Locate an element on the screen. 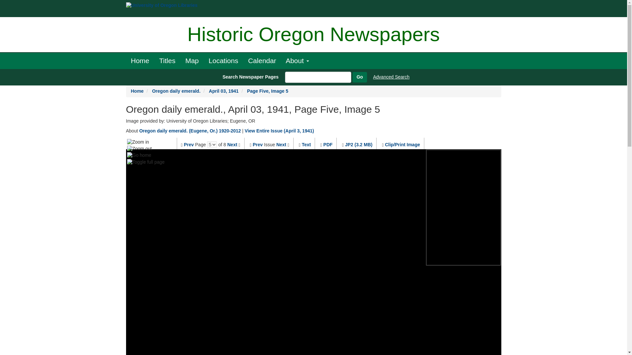 This screenshot has height=355, width=632. Home is located at coordinates (137, 91).